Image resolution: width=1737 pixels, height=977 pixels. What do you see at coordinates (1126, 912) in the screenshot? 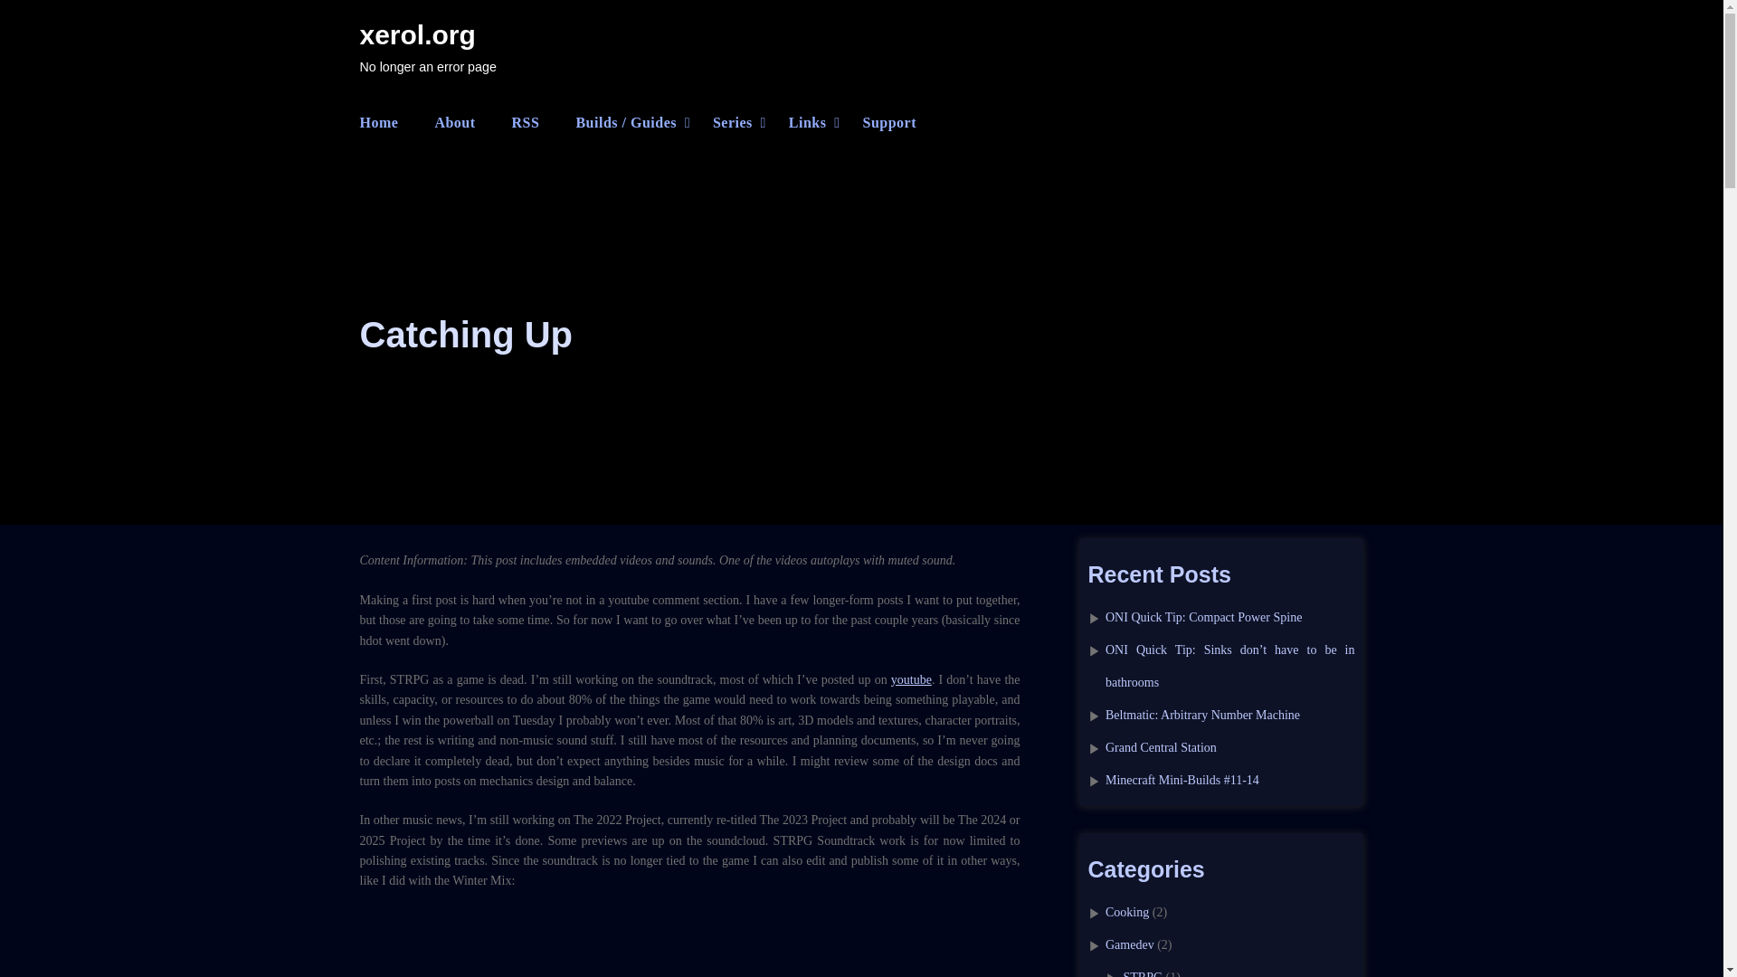
I see `Cooking` at bounding box center [1126, 912].